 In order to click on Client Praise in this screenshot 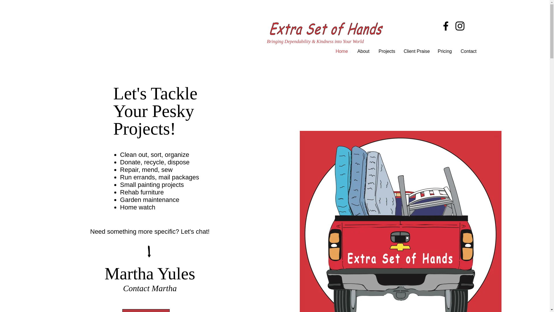, I will do `click(416, 51)`.